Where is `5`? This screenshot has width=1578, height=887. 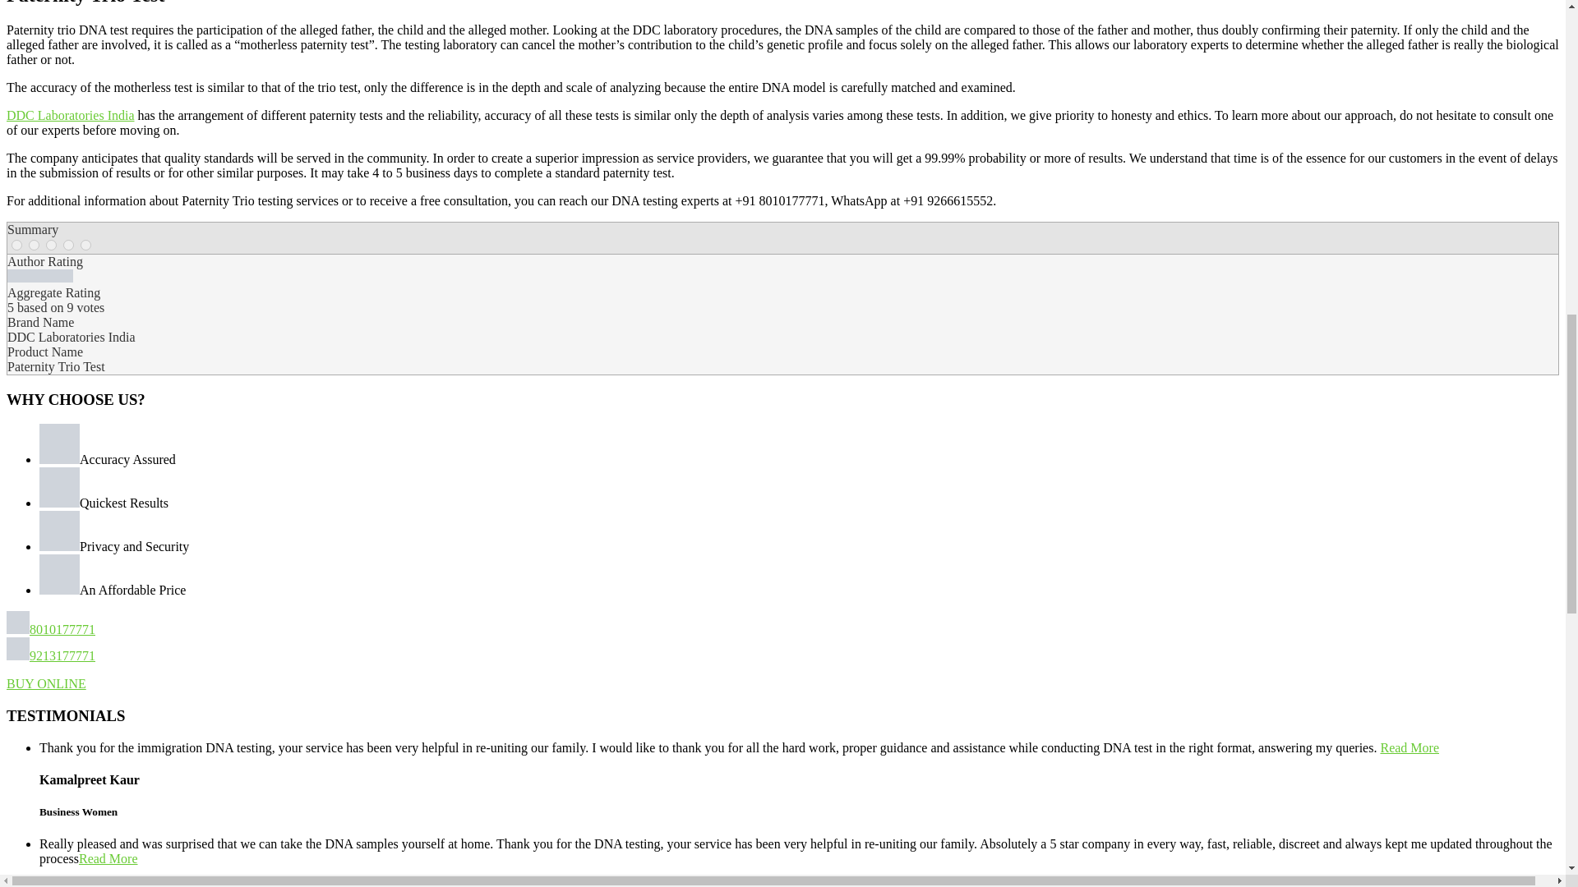 5 is located at coordinates (85, 245).